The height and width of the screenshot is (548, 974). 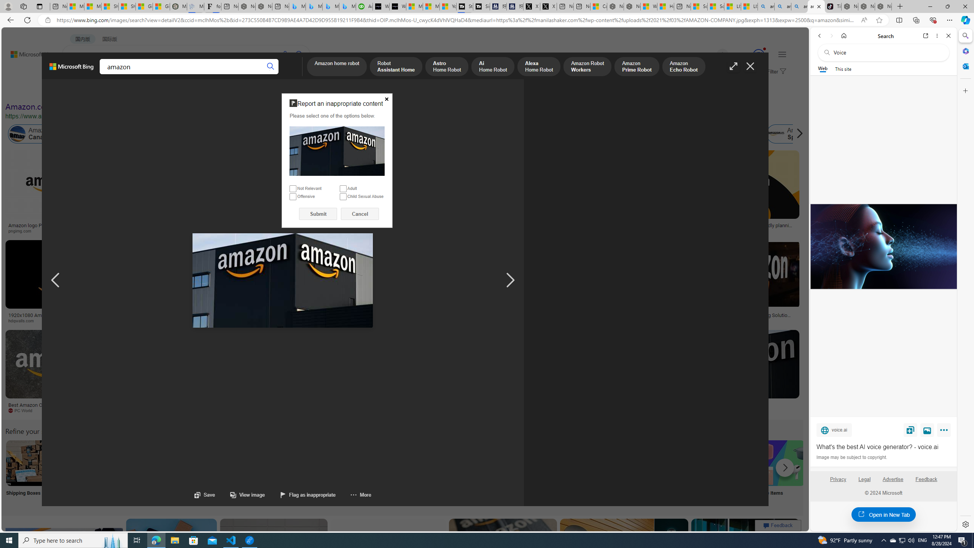 I want to click on Prime Label, so click(x=682, y=473).